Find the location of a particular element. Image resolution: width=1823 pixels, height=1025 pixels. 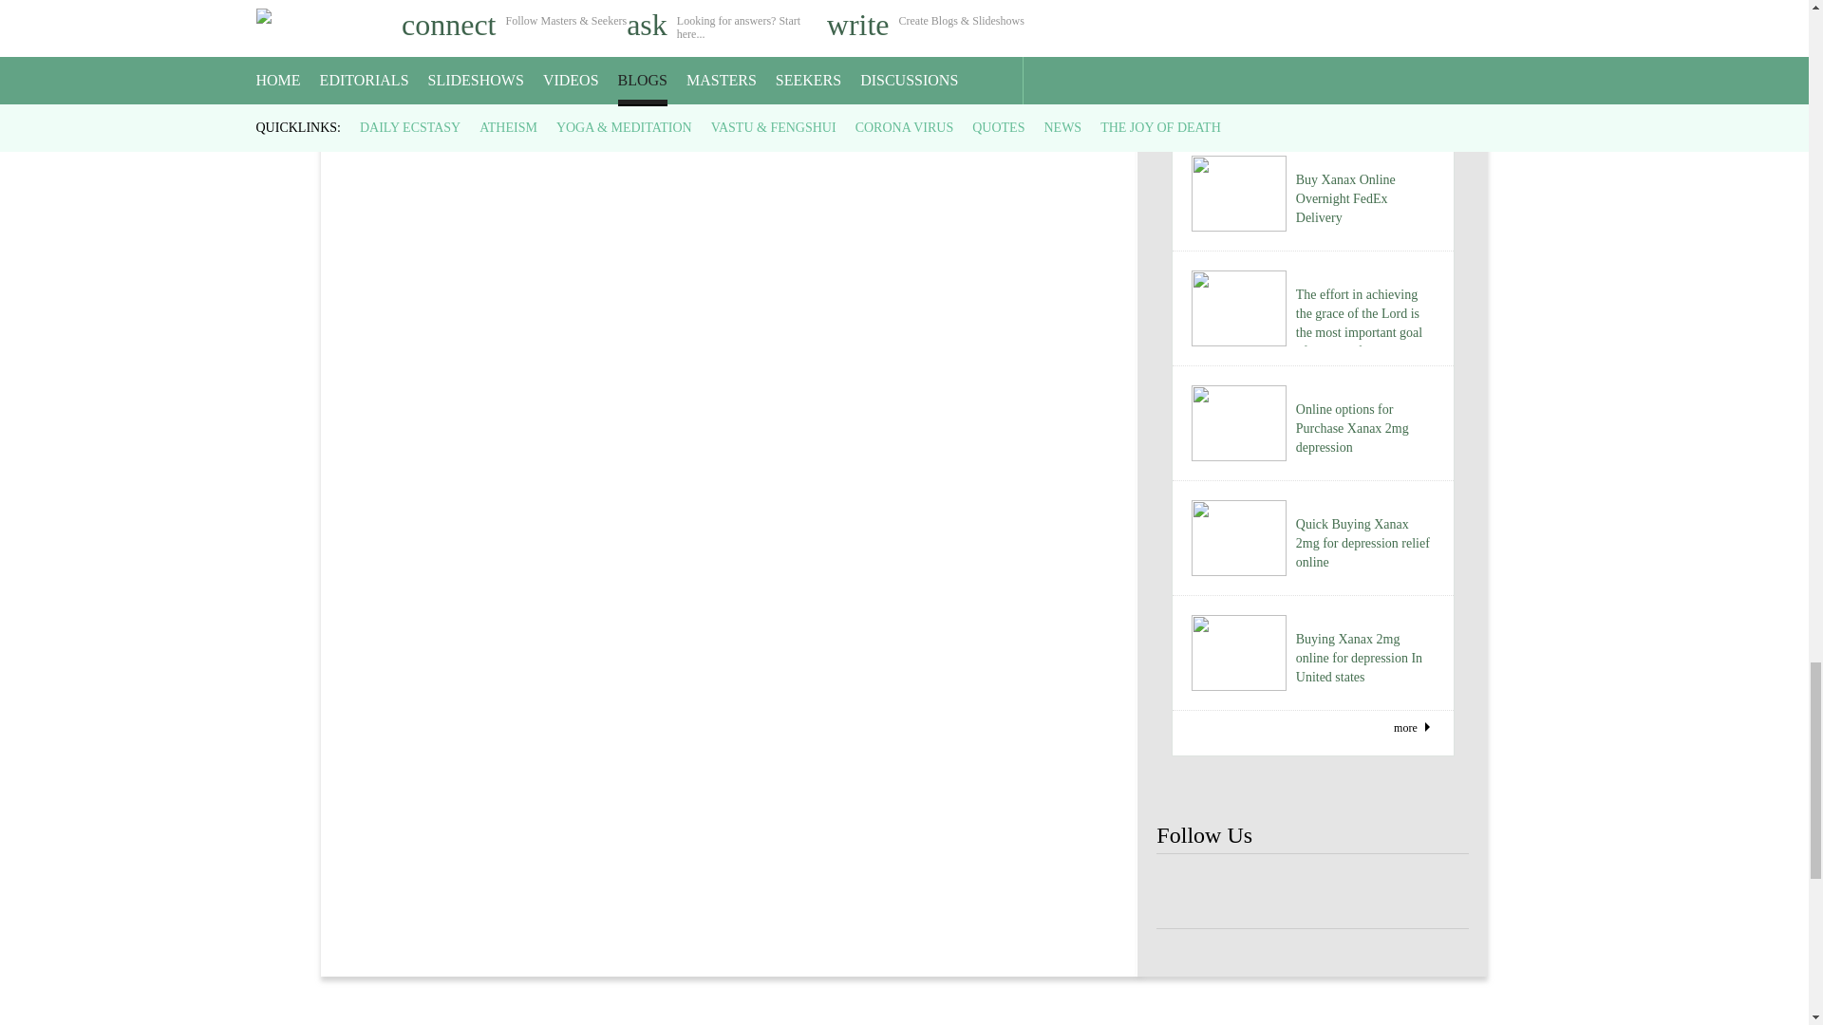

Speaking Tree FaceBook is located at coordinates (1438, 892).